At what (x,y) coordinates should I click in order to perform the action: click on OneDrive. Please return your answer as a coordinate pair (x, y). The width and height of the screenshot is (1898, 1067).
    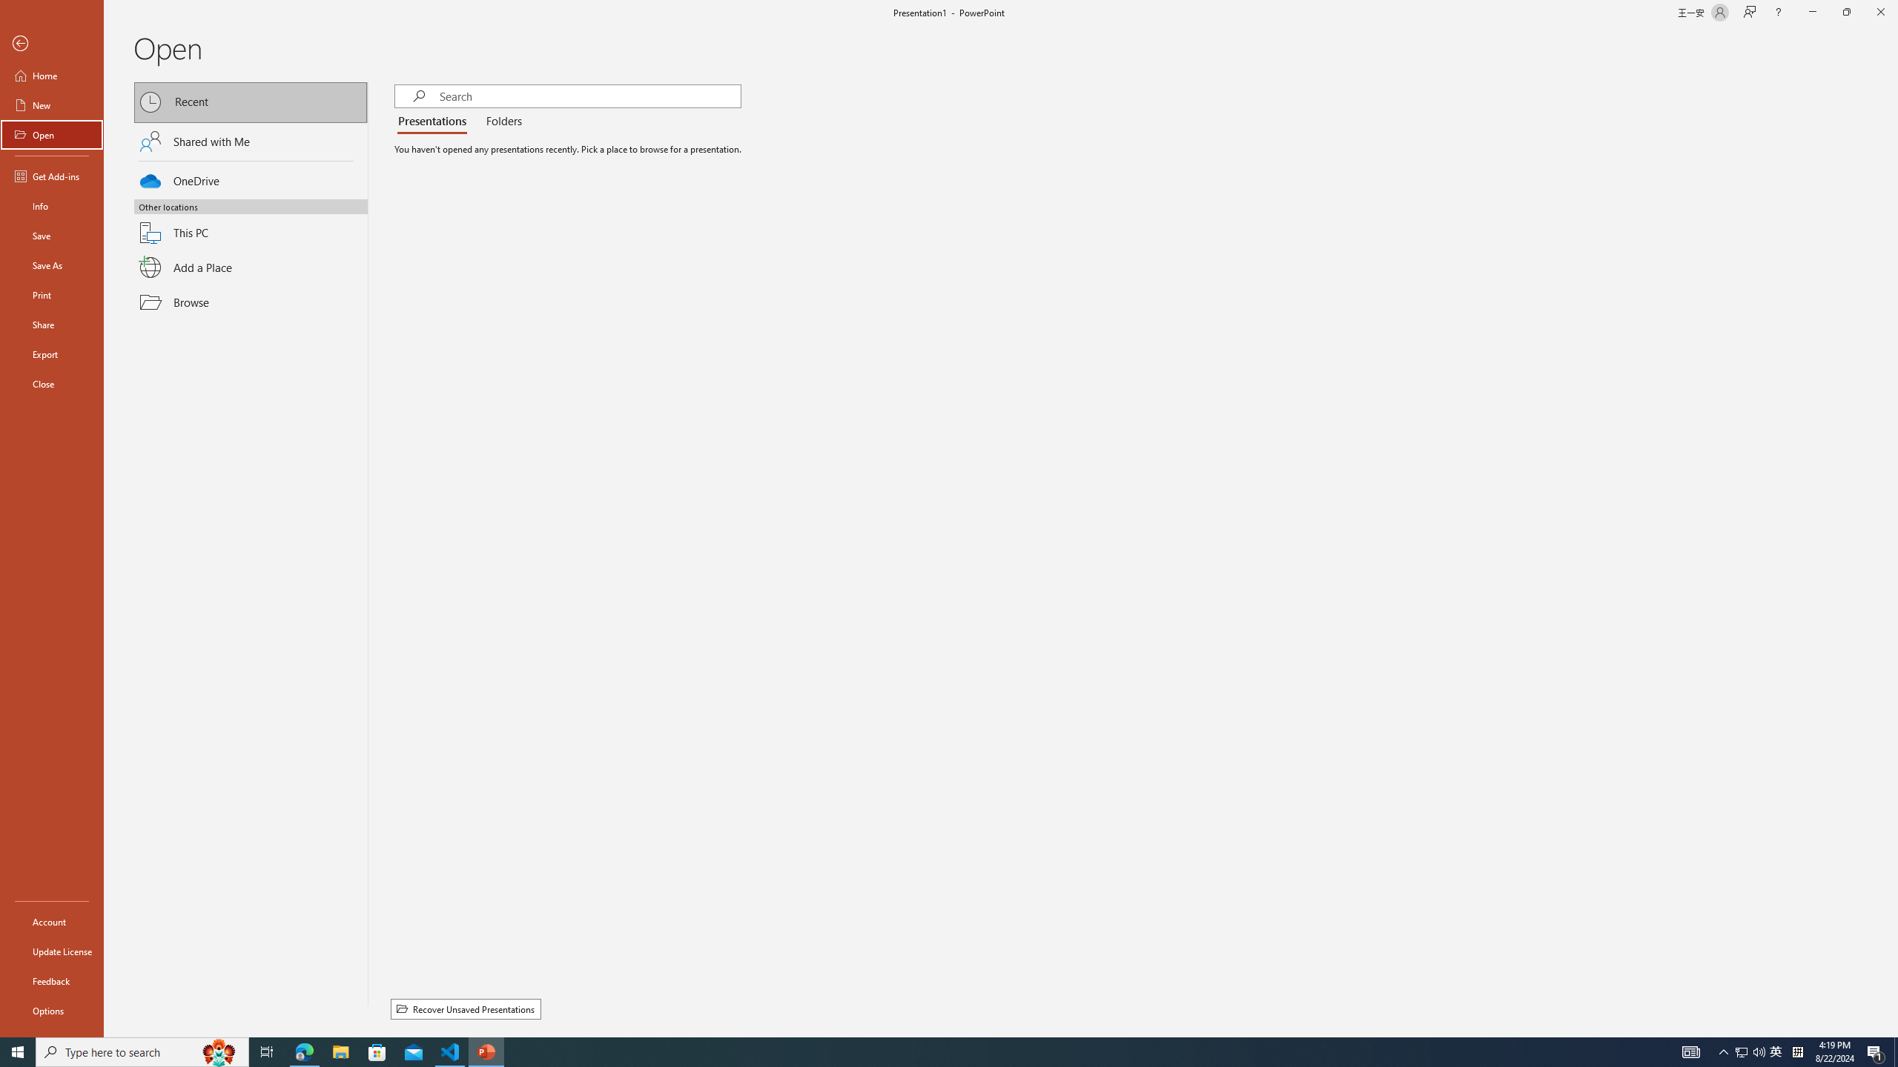
    Looking at the image, I should click on (251, 179).